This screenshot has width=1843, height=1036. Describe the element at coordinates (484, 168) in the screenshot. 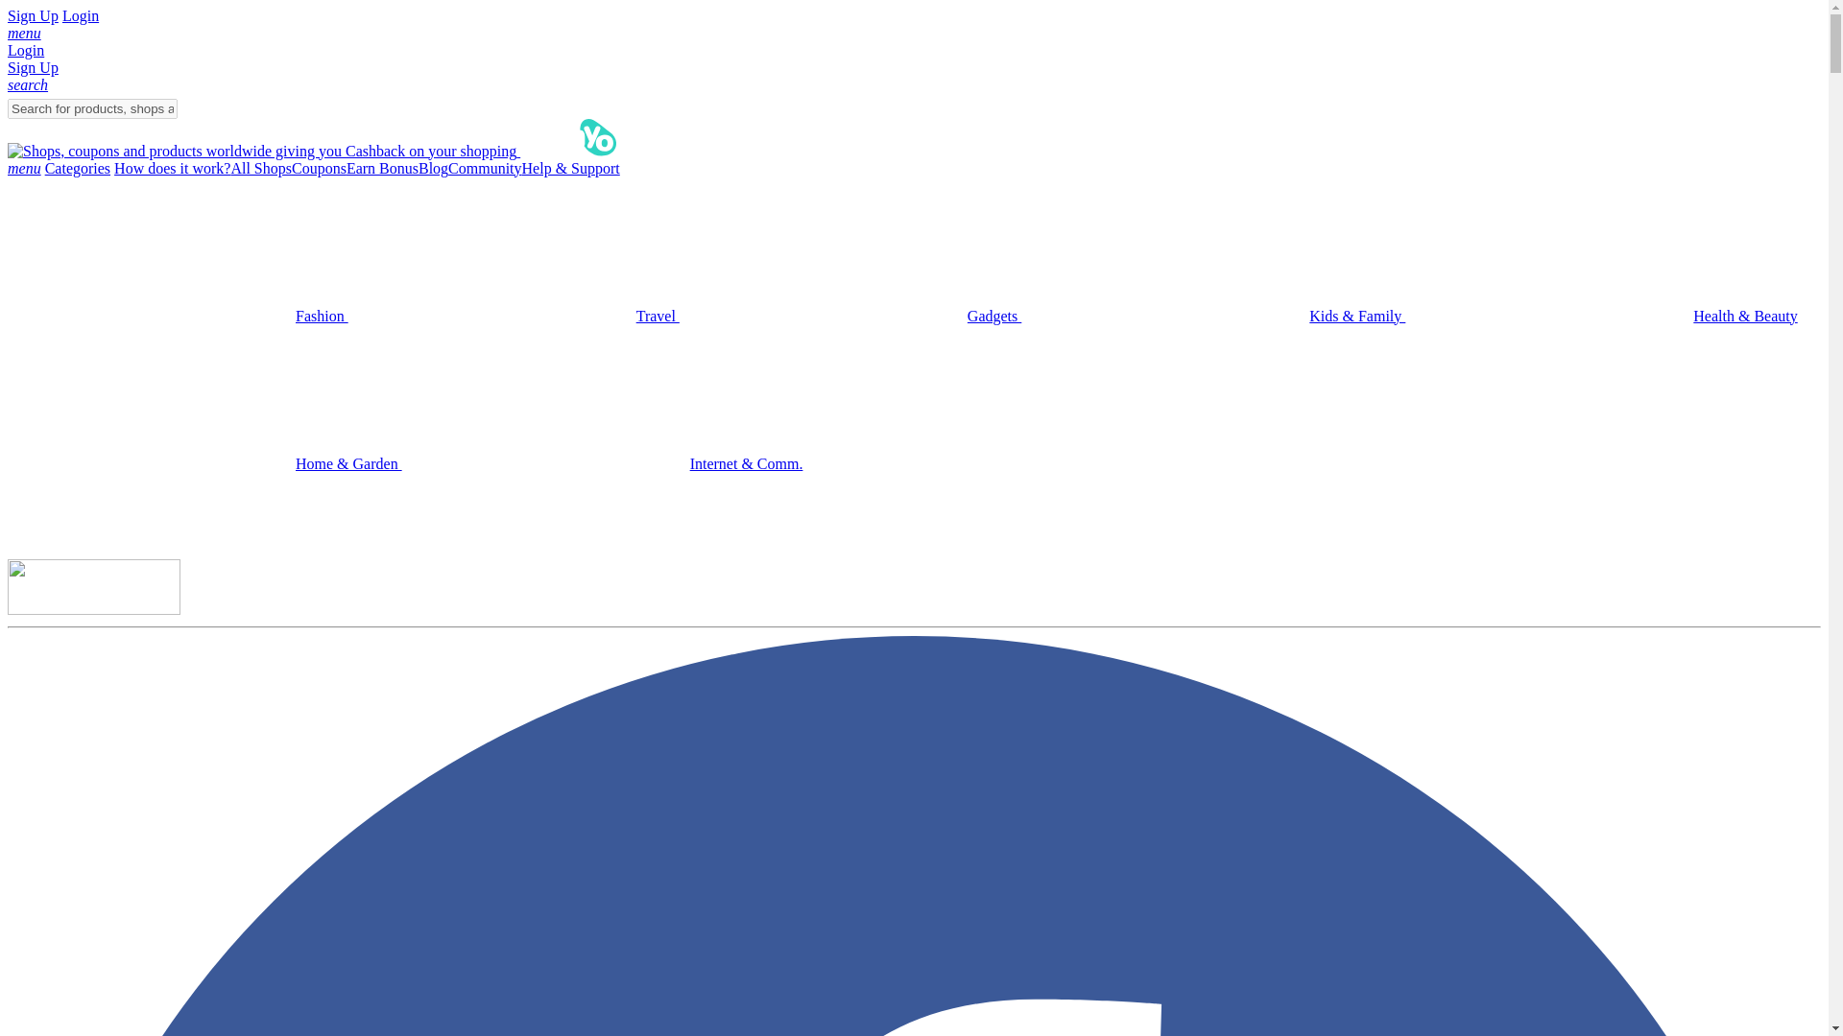

I see `Read our latest cashback news` at that location.